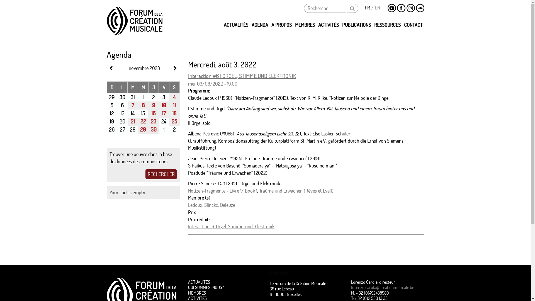  Describe the element at coordinates (113, 69) in the screenshot. I see ` ` at that location.